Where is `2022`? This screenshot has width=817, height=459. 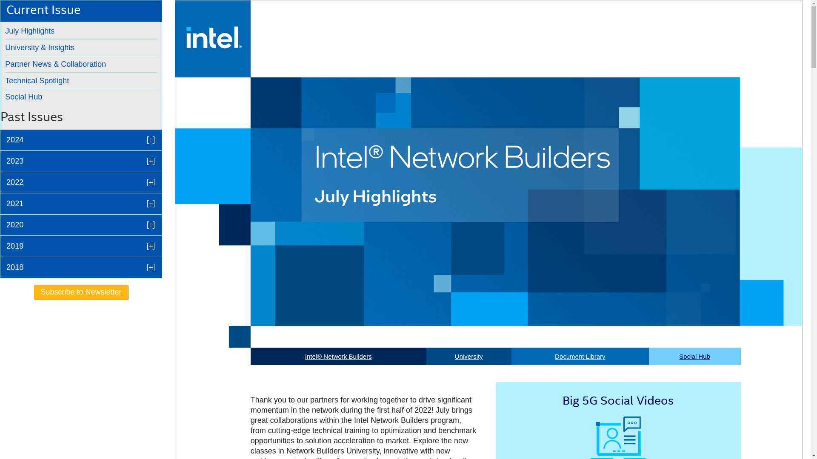
2022 is located at coordinates (81, 182).